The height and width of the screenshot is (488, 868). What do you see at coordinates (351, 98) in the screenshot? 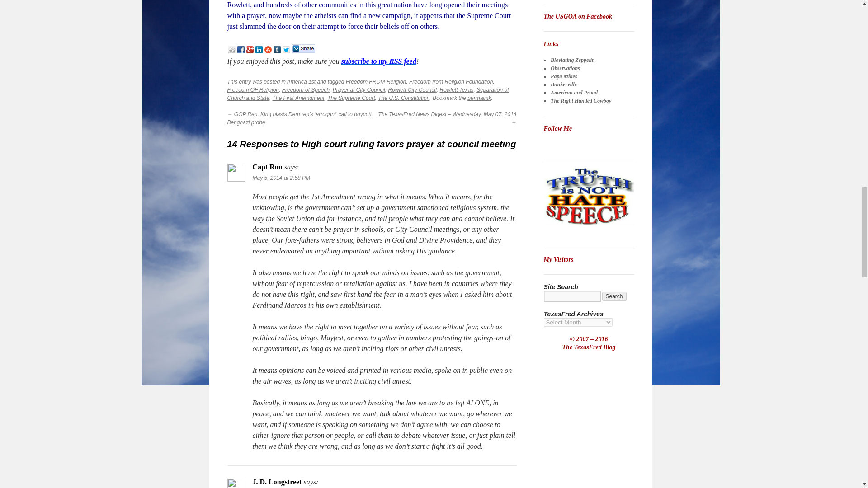
I see `The Supreme Court` at bounding box center [351, 98].